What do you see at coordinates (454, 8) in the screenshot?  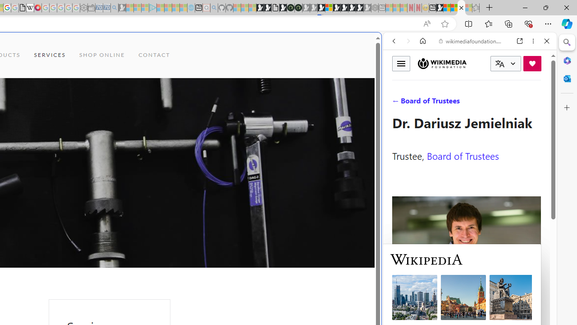 I see `Earth has six continents not seven, radical new study claims` at bounding box center [454, 8].